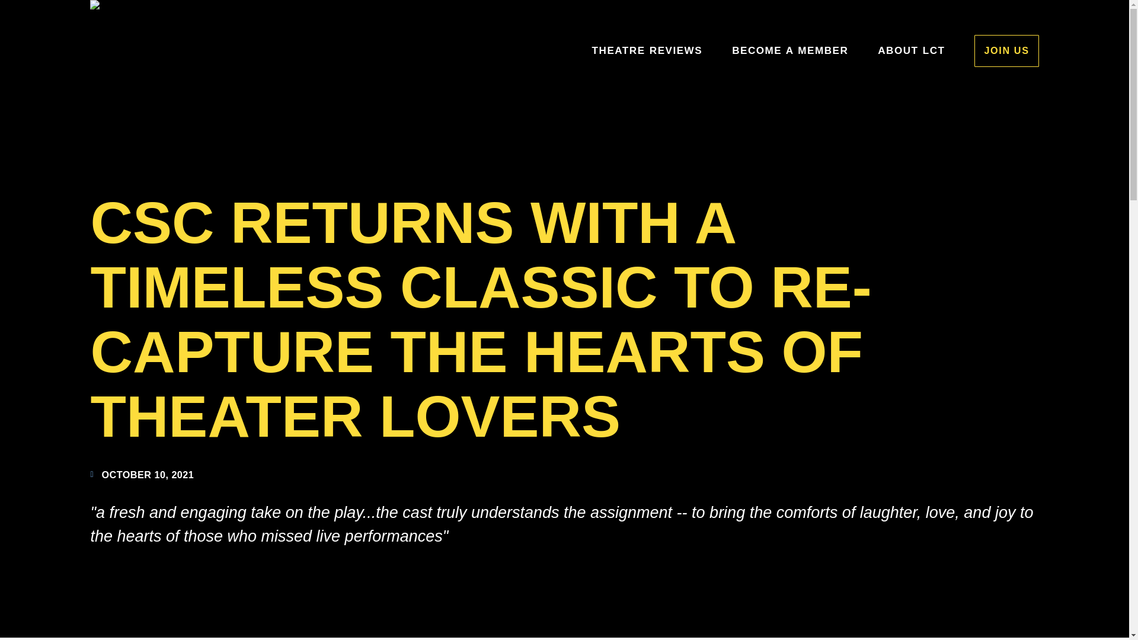  I want to click on ABOUT LCT, so click(910, 51).